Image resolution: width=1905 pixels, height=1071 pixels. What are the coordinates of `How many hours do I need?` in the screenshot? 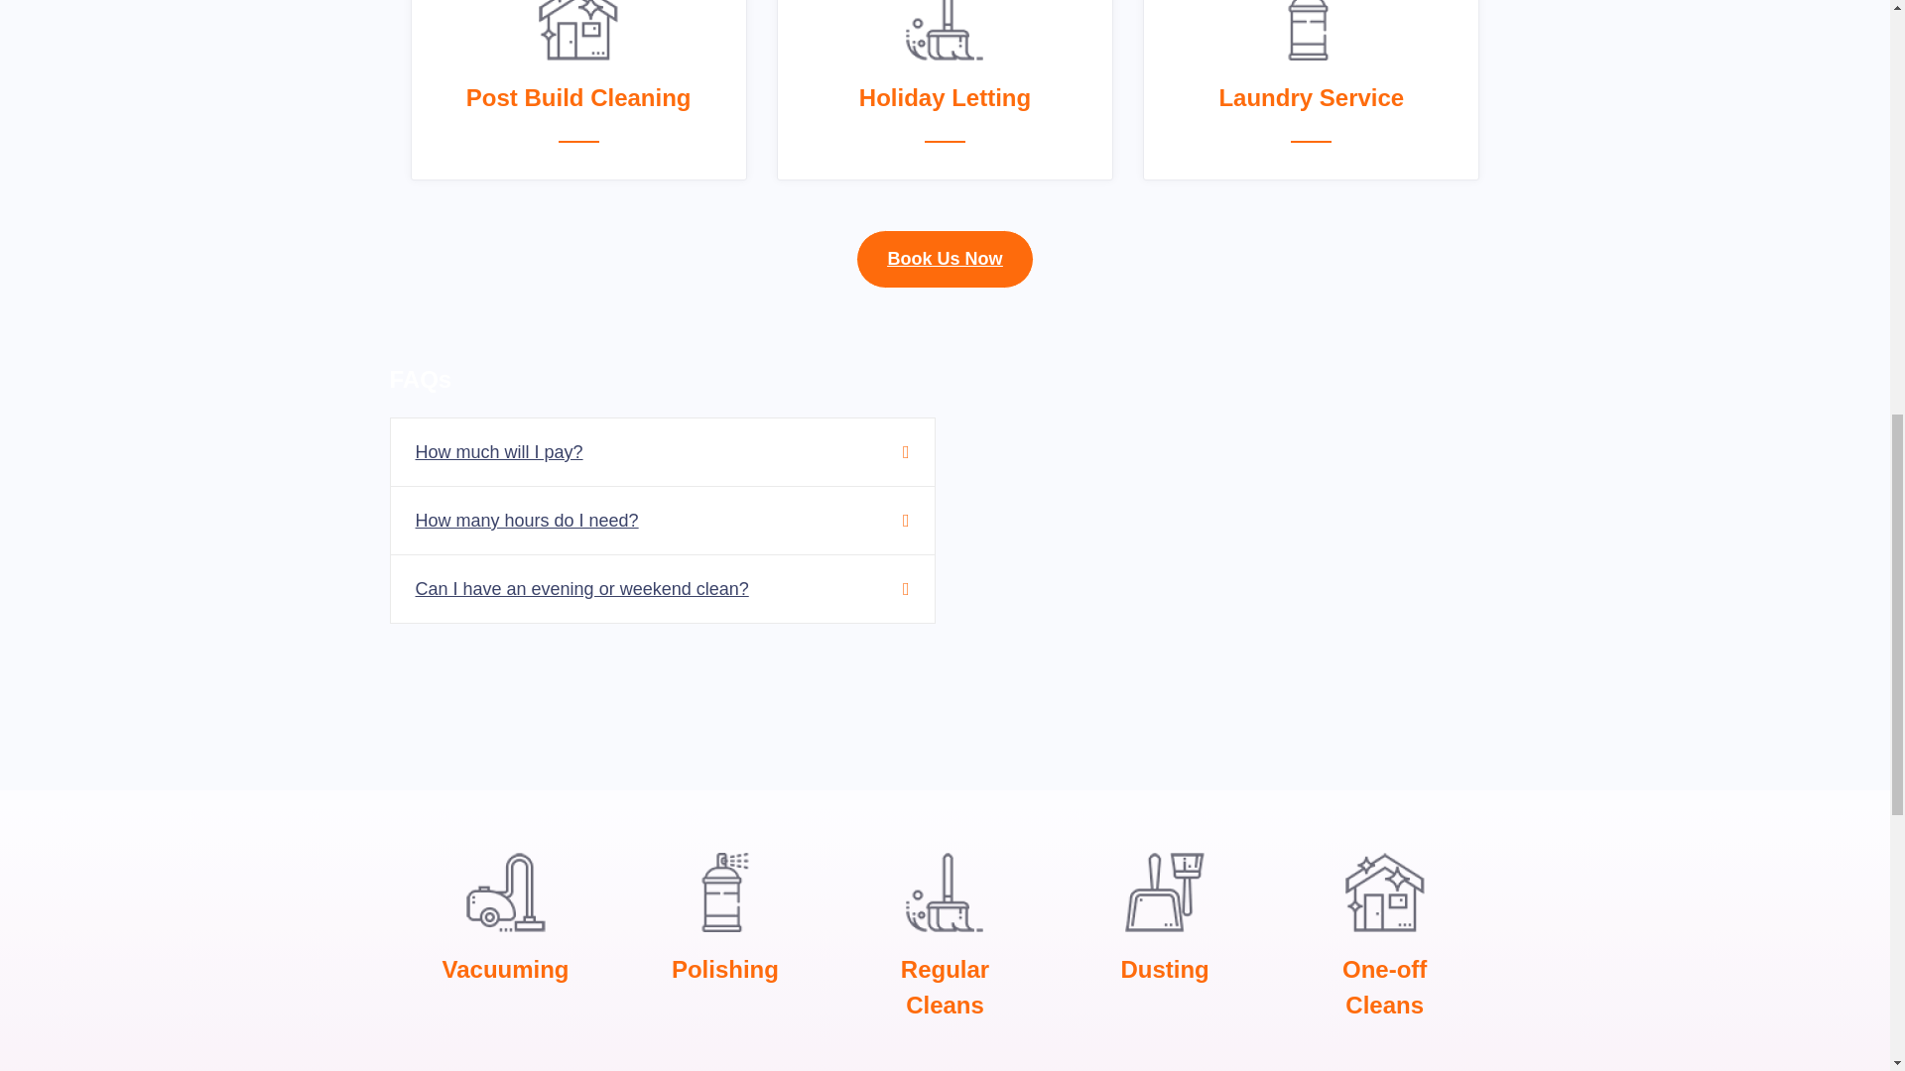 It's located at (526, 520).